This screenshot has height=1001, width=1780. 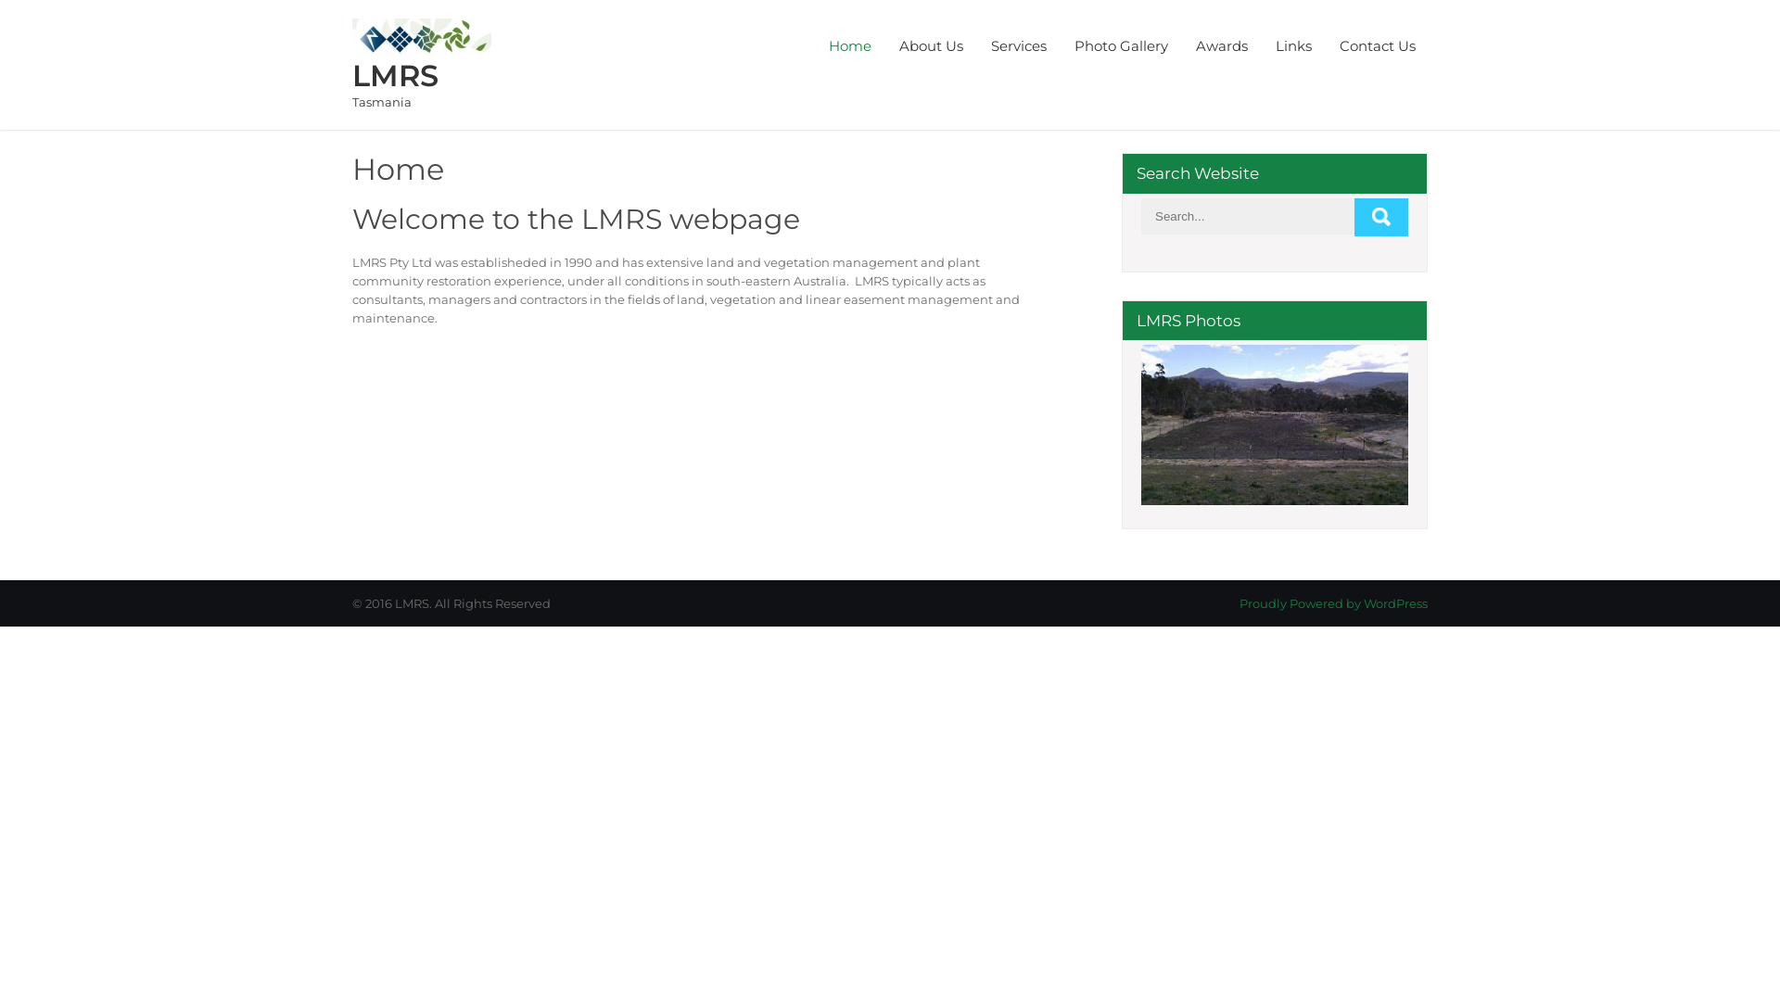 What do you see at coordinates (1378, 46) in the screenshot?
I see `Contact Us` at bounding box center [1378, 46].